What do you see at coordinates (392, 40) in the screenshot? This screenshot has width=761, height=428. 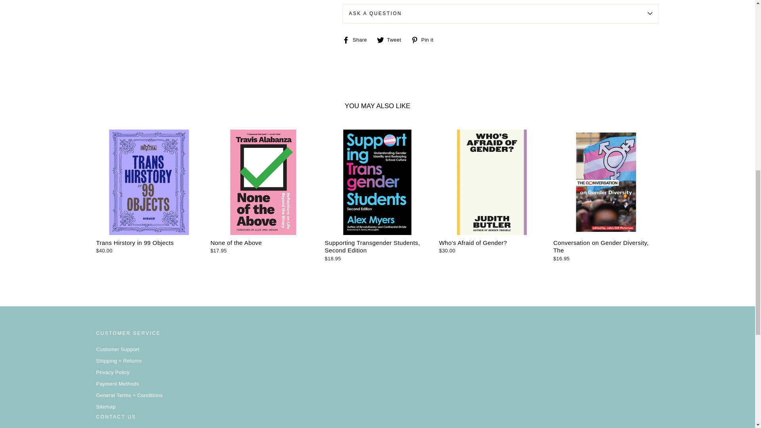 I see `Tweet on Twitter` at bounding box center [392, 40].